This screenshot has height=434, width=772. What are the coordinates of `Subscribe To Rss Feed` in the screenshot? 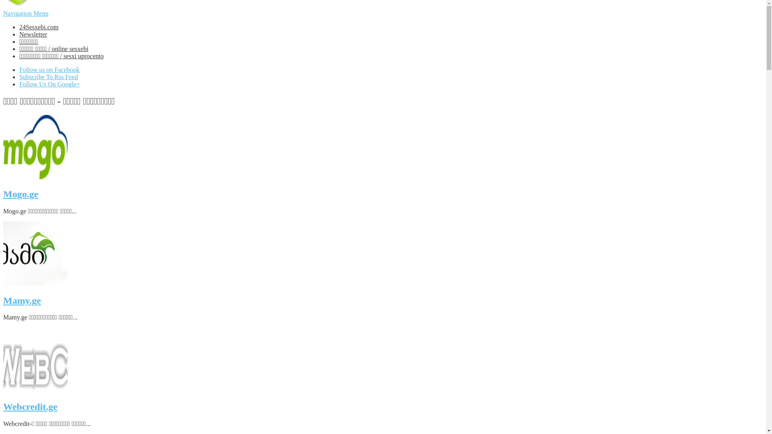 It's located at (49, 77).